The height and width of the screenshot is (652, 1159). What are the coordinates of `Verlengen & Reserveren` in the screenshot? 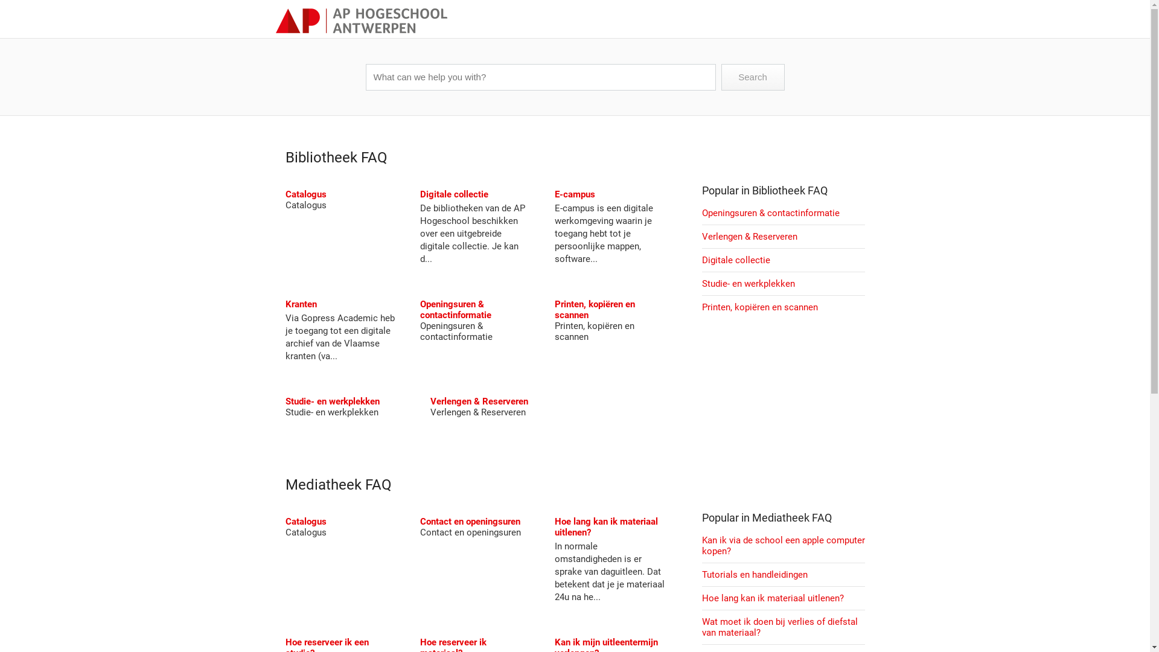 It's located at (479, 401).